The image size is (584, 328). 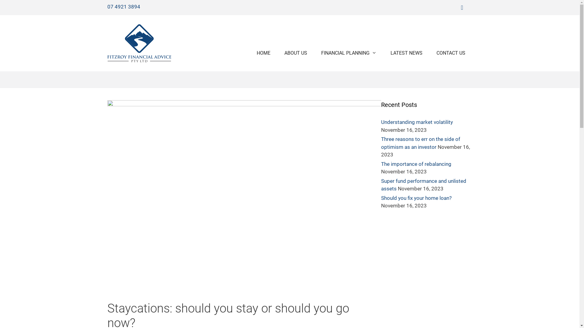 What do you see at coordinates (296, 53) in the screenshot?
I see `ABOUT US` at bounding box center [296, 53].